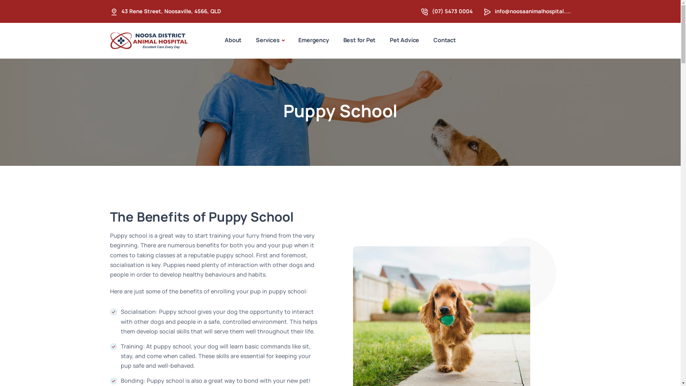 This screenshot has height=386, width=686. I want to click on About, so click(233, 40).